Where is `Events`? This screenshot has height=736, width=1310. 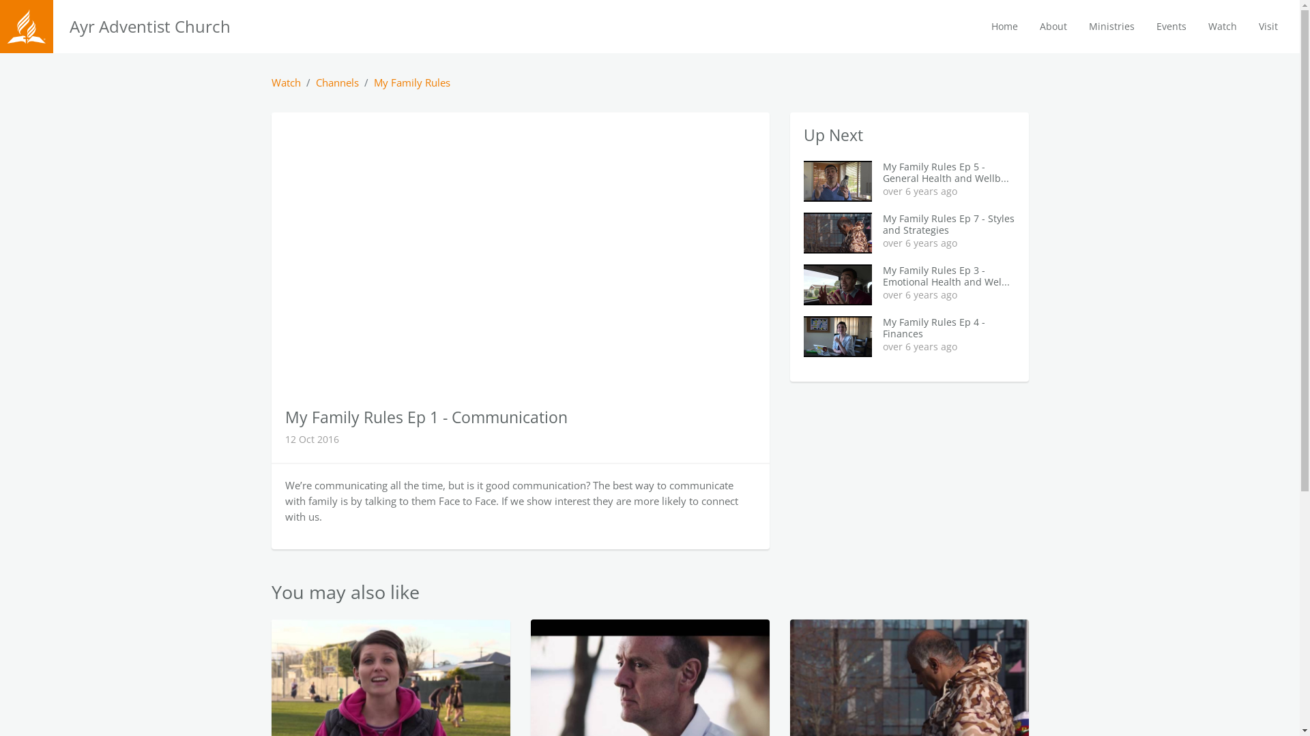 Events is located at coordinates (1171, 27).